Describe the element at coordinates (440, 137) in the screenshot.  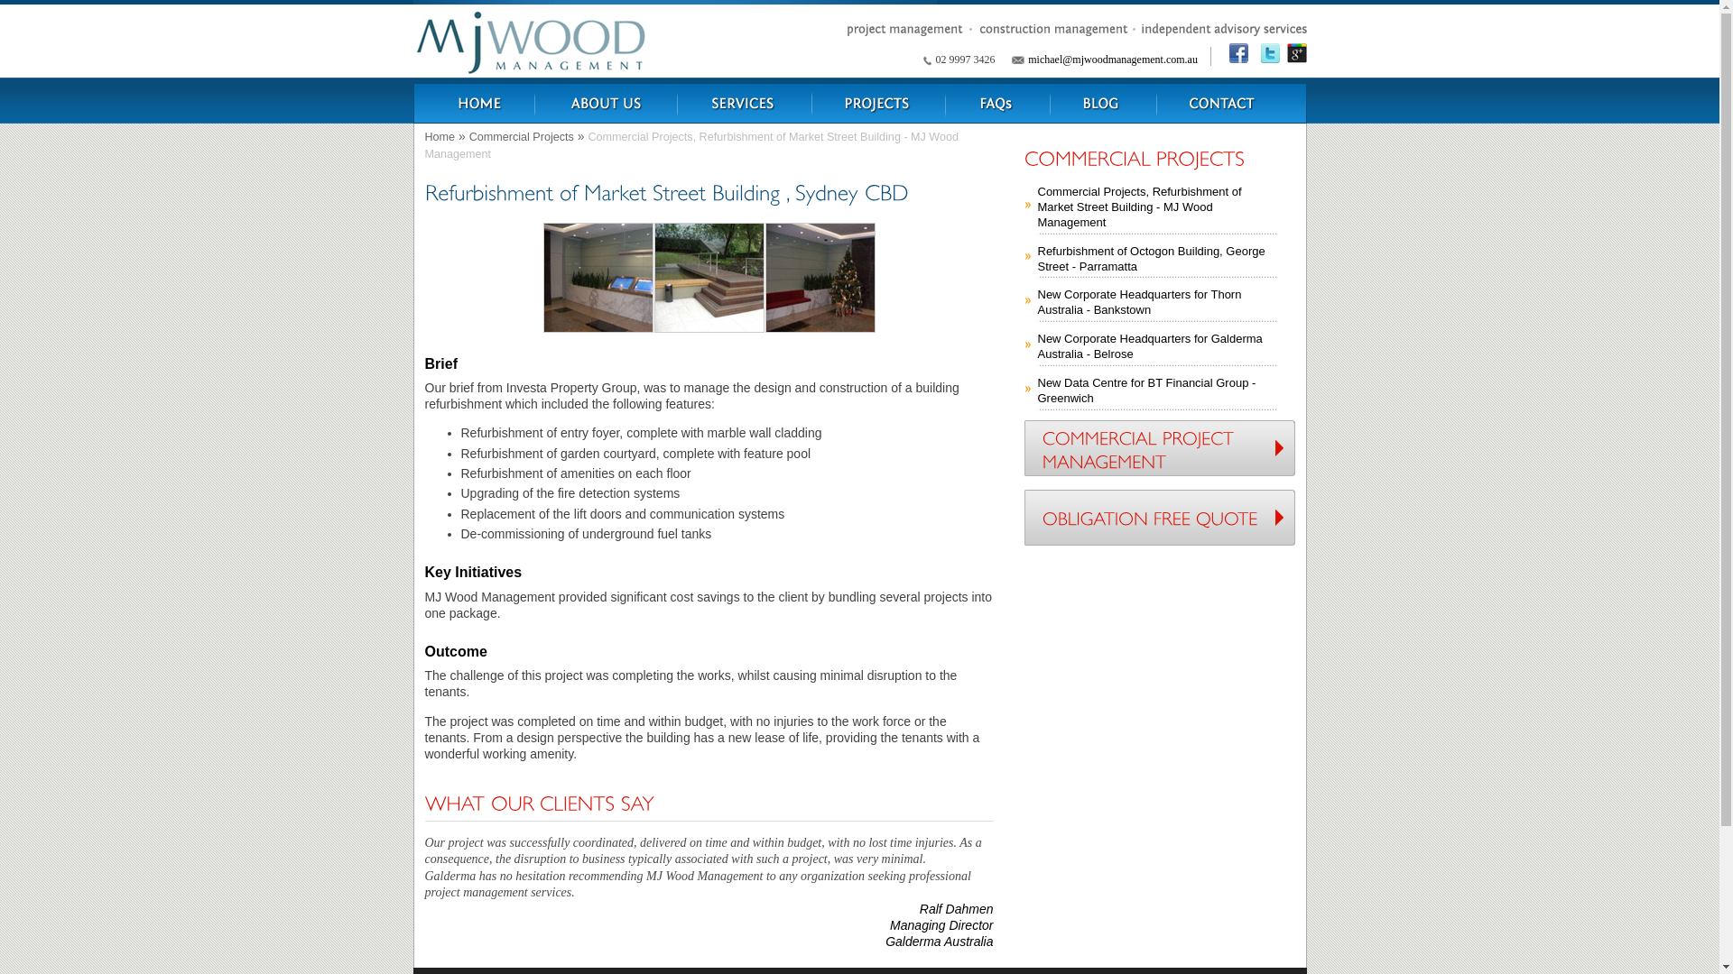
I see `Home` at that location.